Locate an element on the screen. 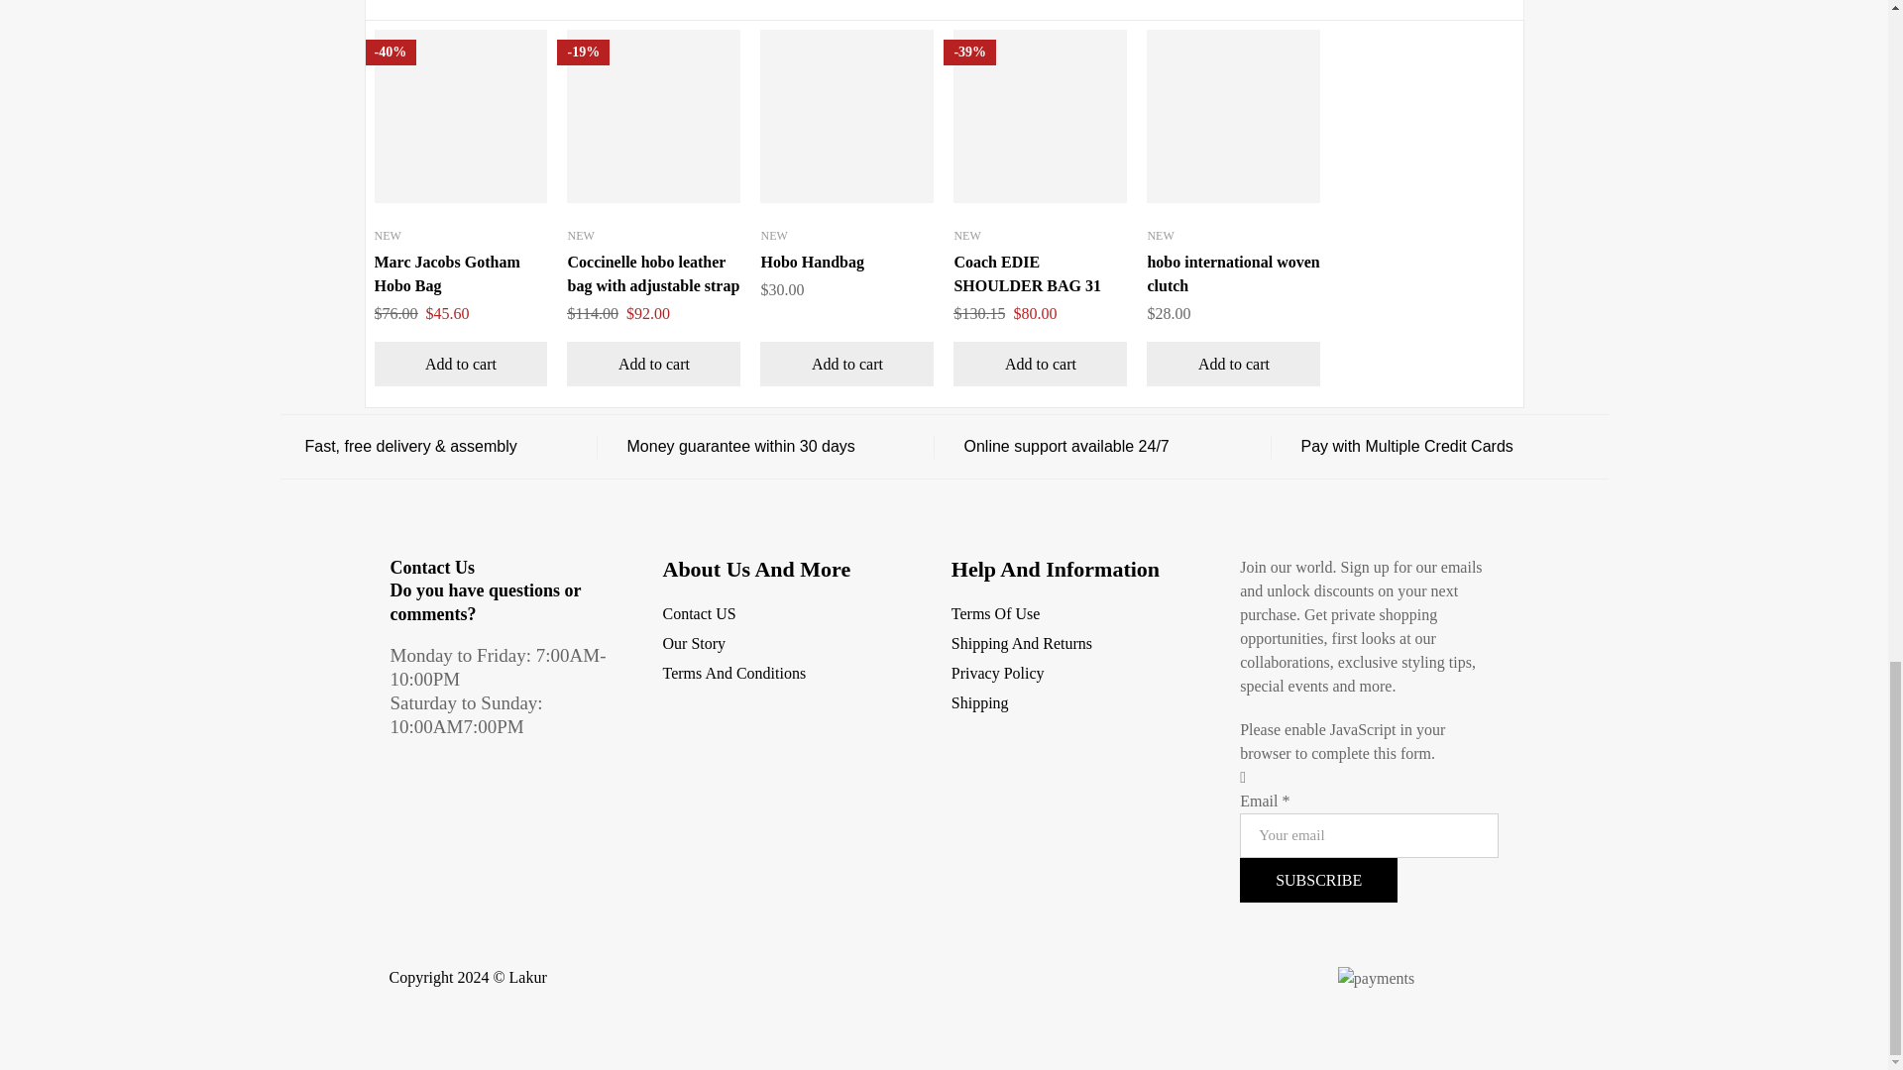 Image resolution: width=1903 pixels, height=1070 pixels. NEW is located at coordinates (581, 236).